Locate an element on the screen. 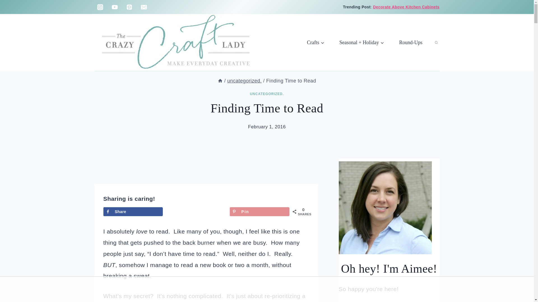 The height and width of the screenshot is (302, 538). Save to Pinterest is located at coordinates (259, 211).